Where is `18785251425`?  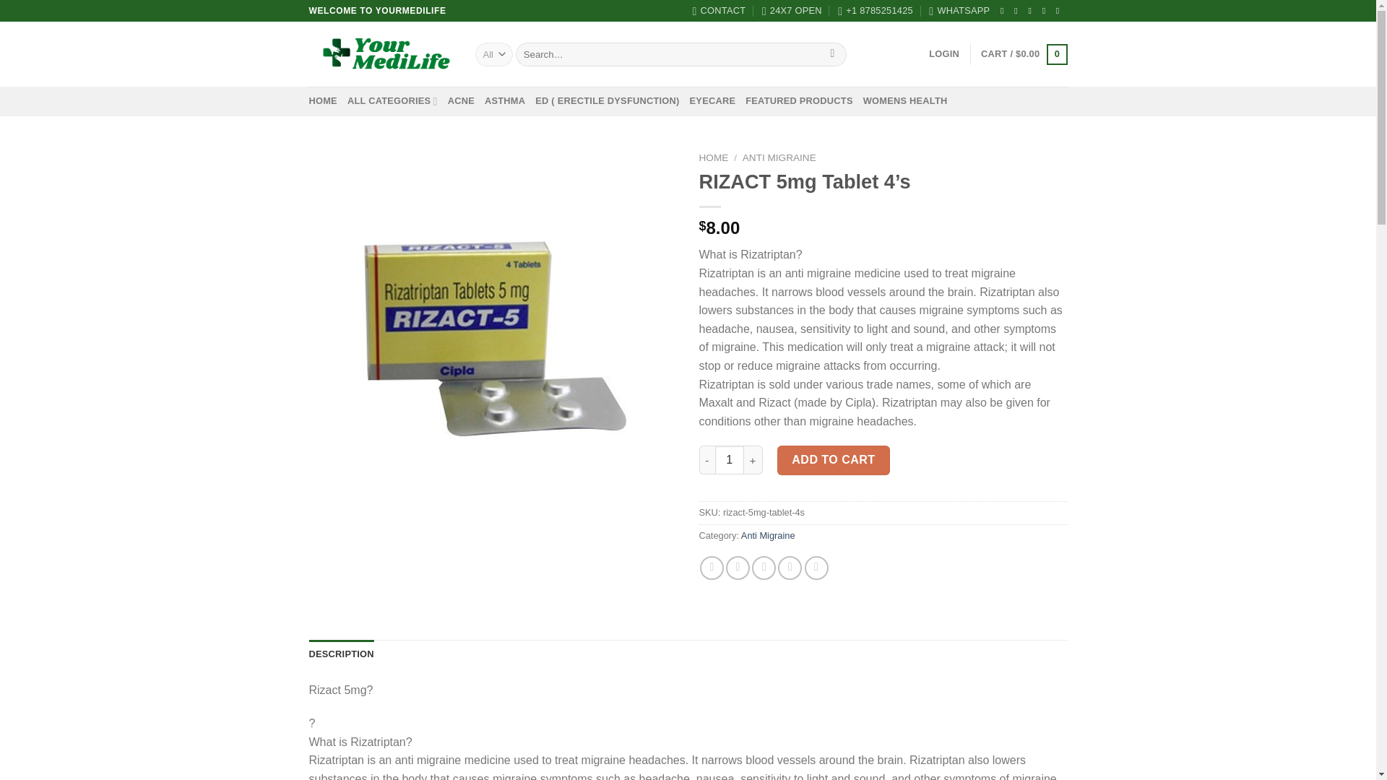
18785251425 is located at coordinates (959, 11).